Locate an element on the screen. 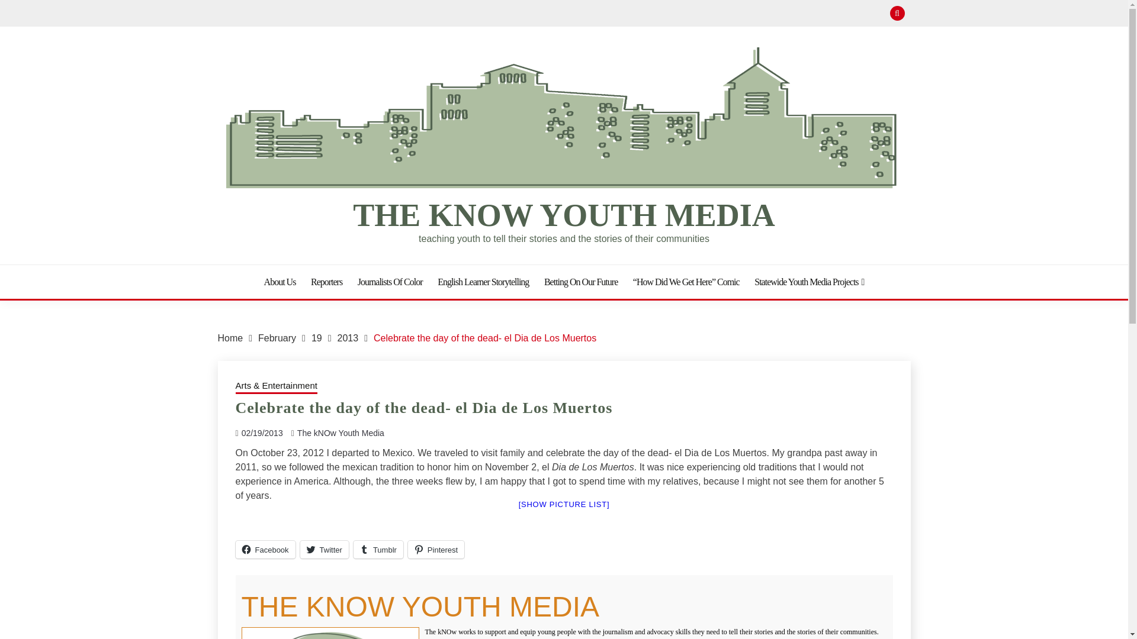 The width and height of the screenshot is (1137, 639). Home is located at coordinates (230, 337).